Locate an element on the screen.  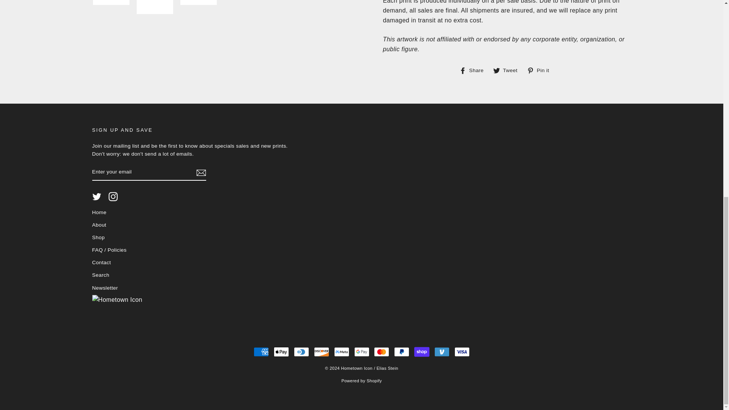
Tweet on Twitter is located at coordinates (541, 70).